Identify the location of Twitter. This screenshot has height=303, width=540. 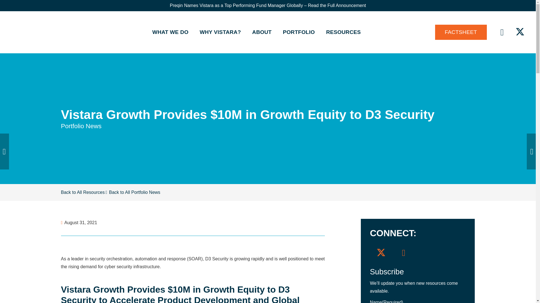
(520, 32).